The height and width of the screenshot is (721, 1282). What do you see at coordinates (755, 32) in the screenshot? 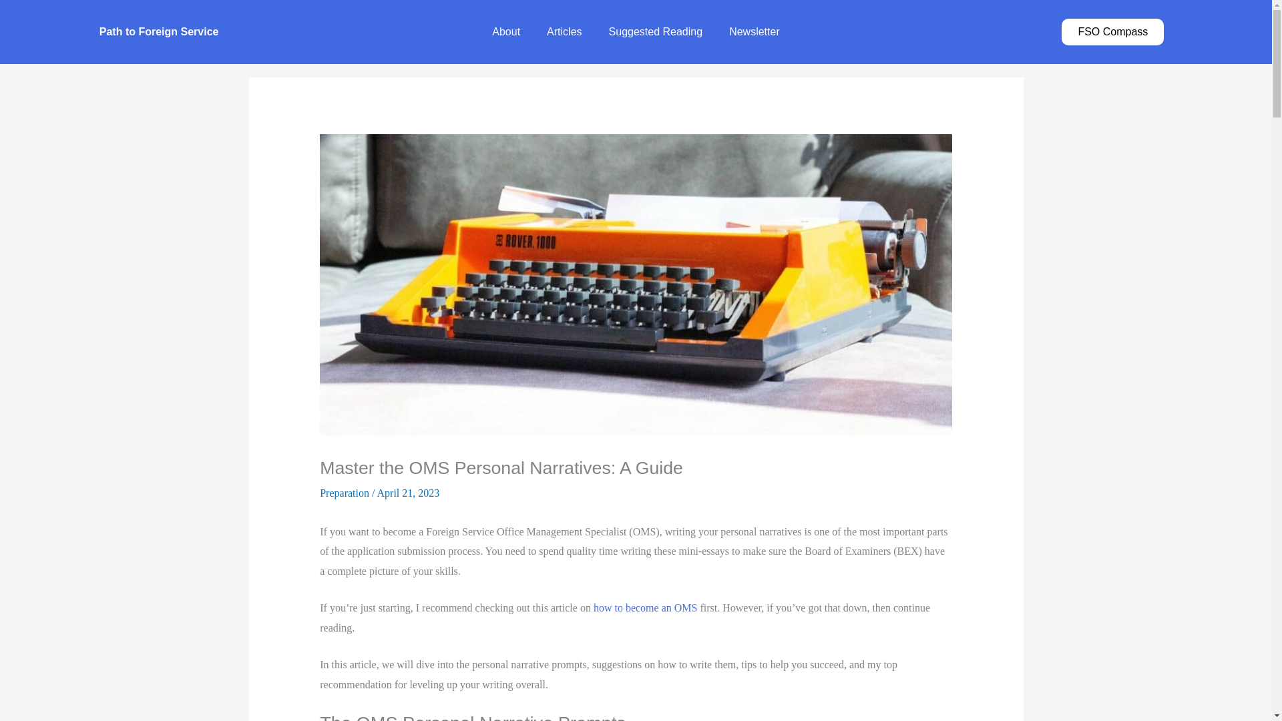
I see `Newsletter` at bounding box center [755, 32].